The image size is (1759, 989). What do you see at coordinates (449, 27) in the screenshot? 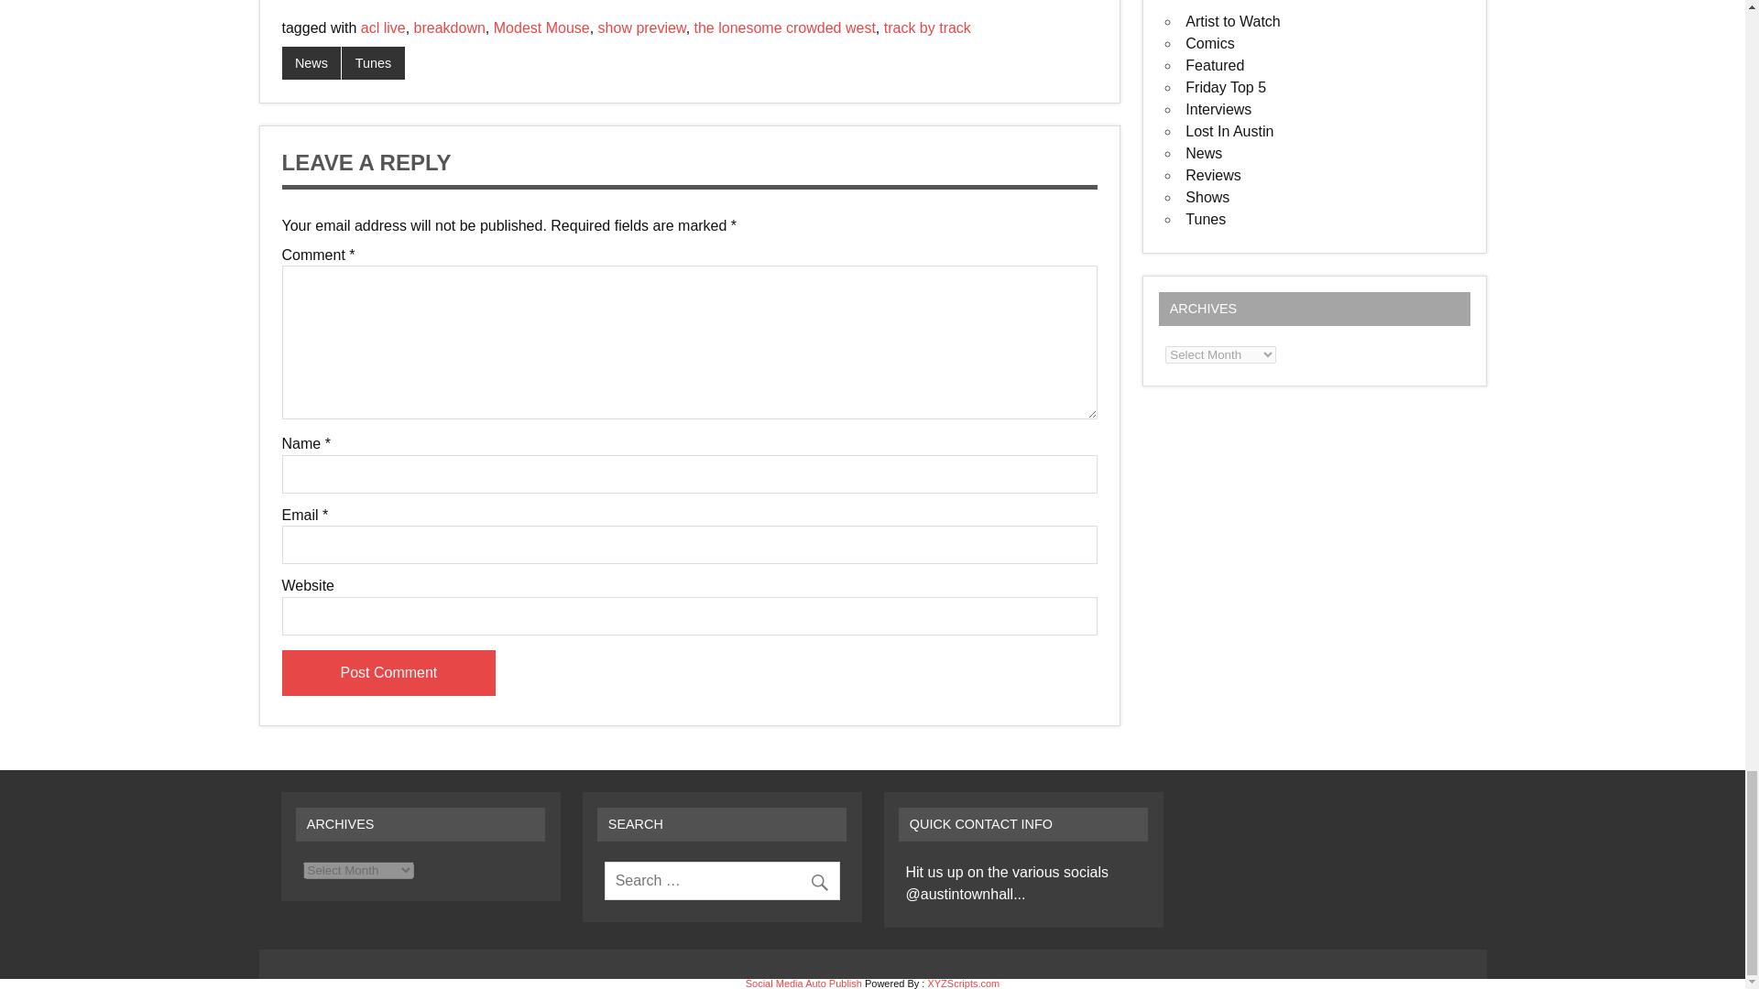
I see `breakdown` at bounding box center [449, 27].